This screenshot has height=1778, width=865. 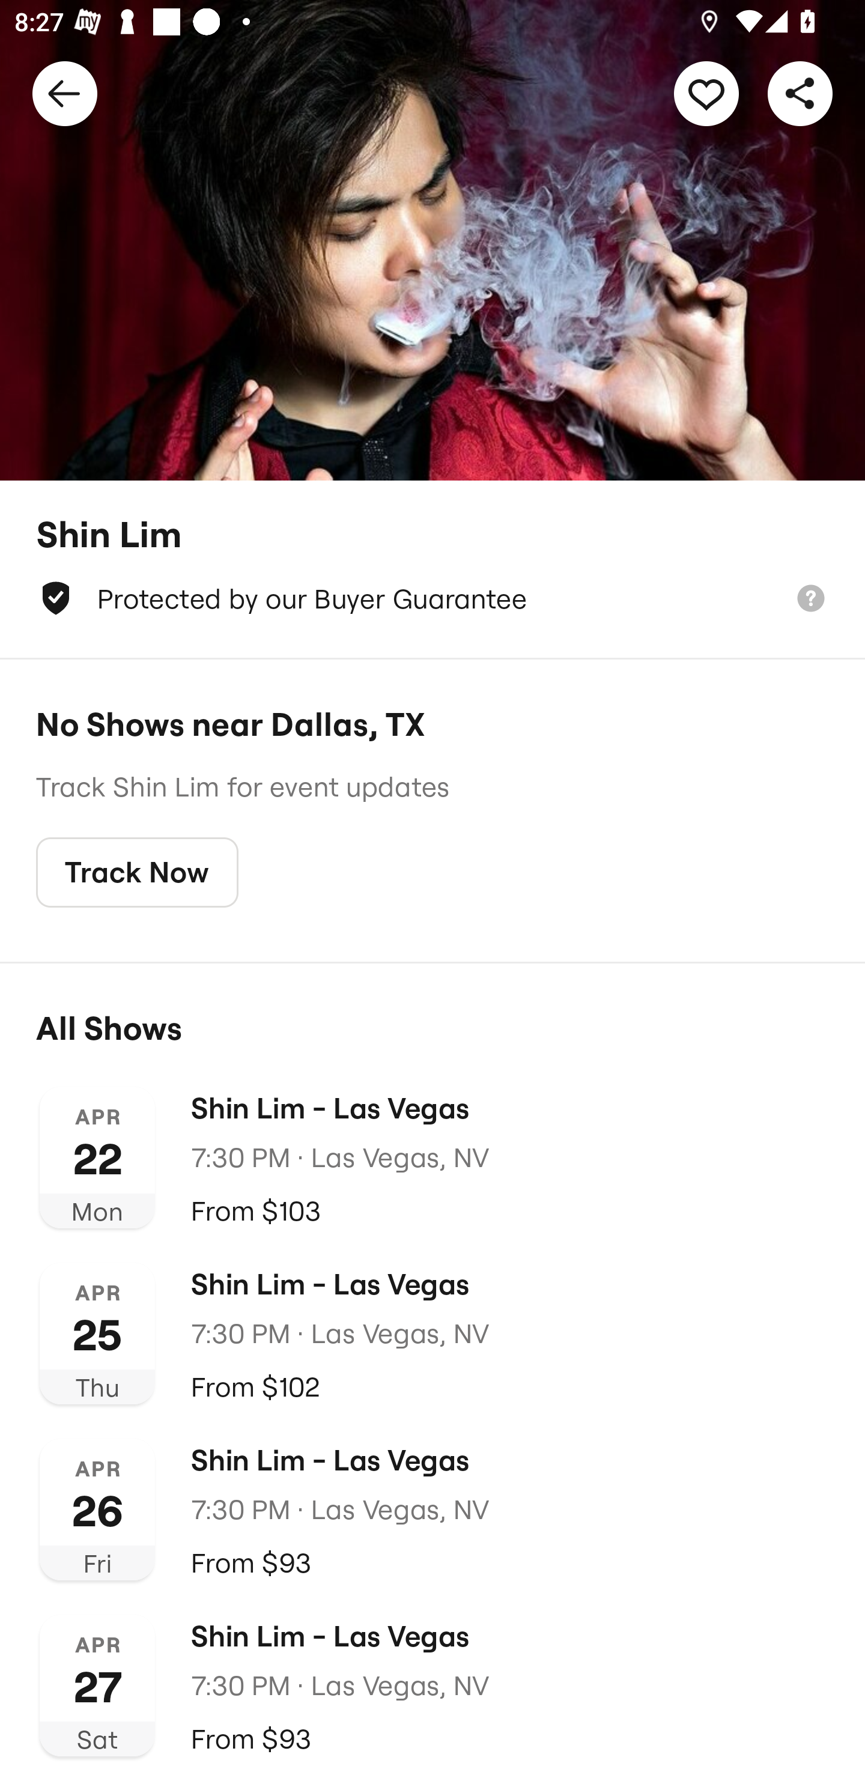 I want to click on Track Now, so click(x=137, y=873).